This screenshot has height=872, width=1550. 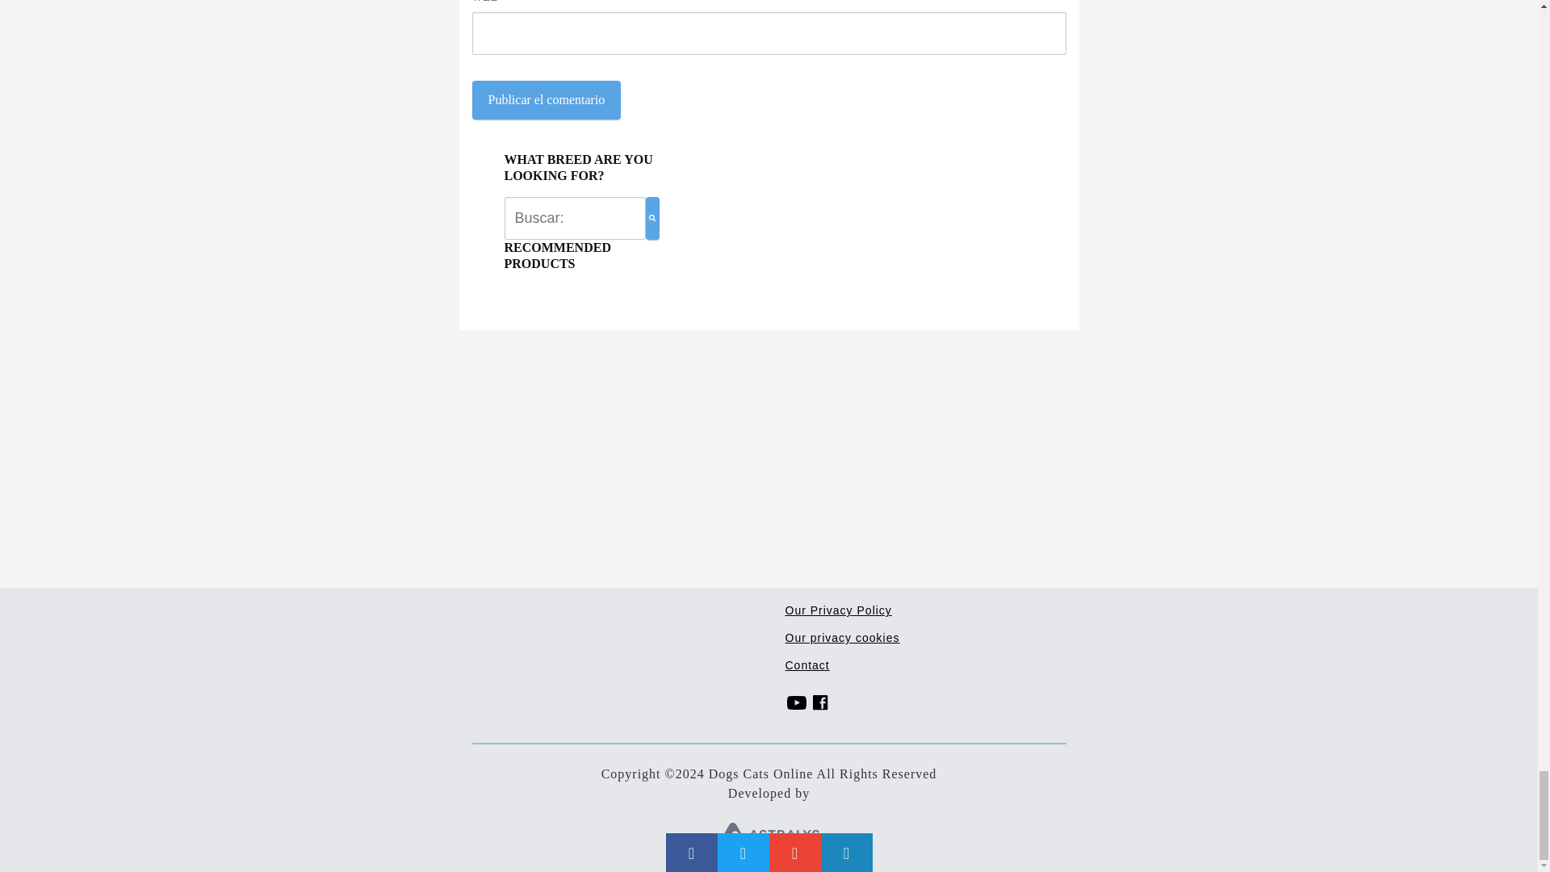 I want to click on Buscar:, so click(x=575, y=218).